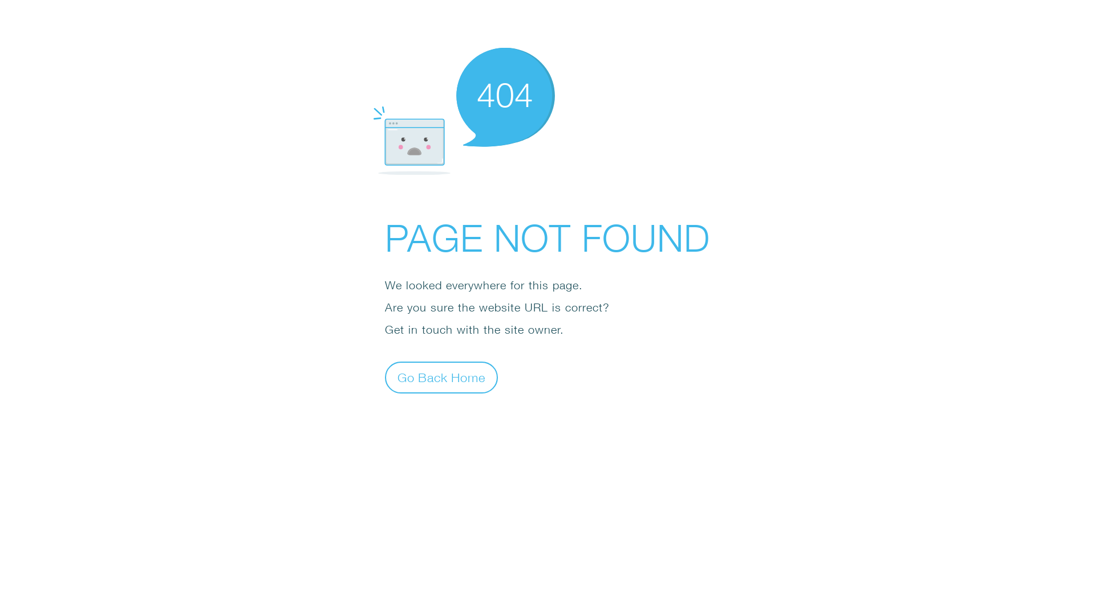  What do you see at coordinates (441, 377) in the screenshot?
I see `Go Back Home` at bounding box center [441, 377].